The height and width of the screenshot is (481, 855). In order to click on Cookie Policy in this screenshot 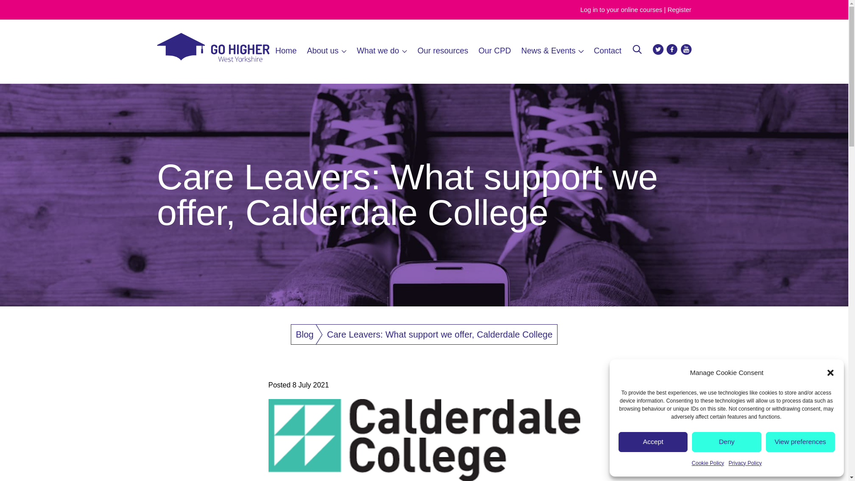, I will do `click(708, 463)`.